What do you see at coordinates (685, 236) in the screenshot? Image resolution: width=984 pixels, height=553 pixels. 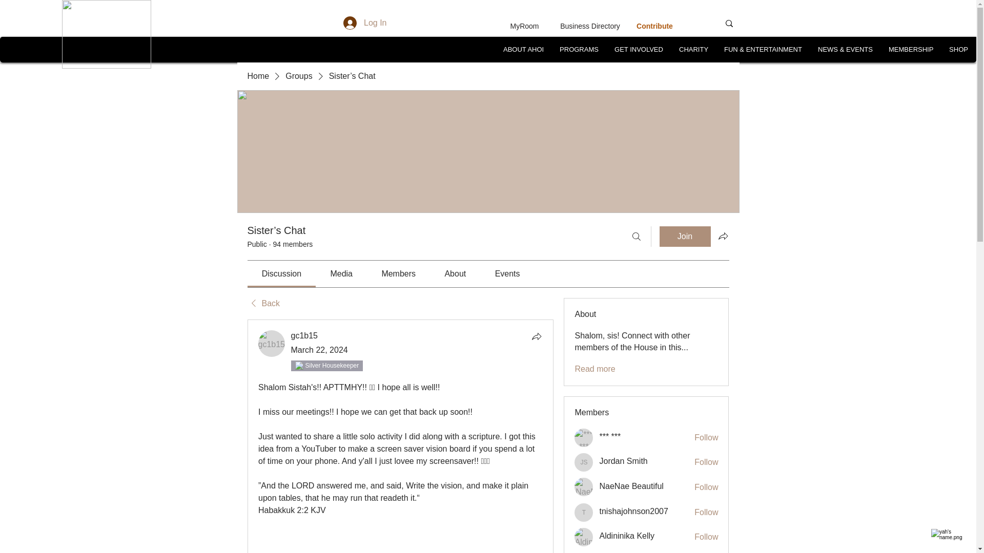 I see `Join` at bounding box center [685, 236].